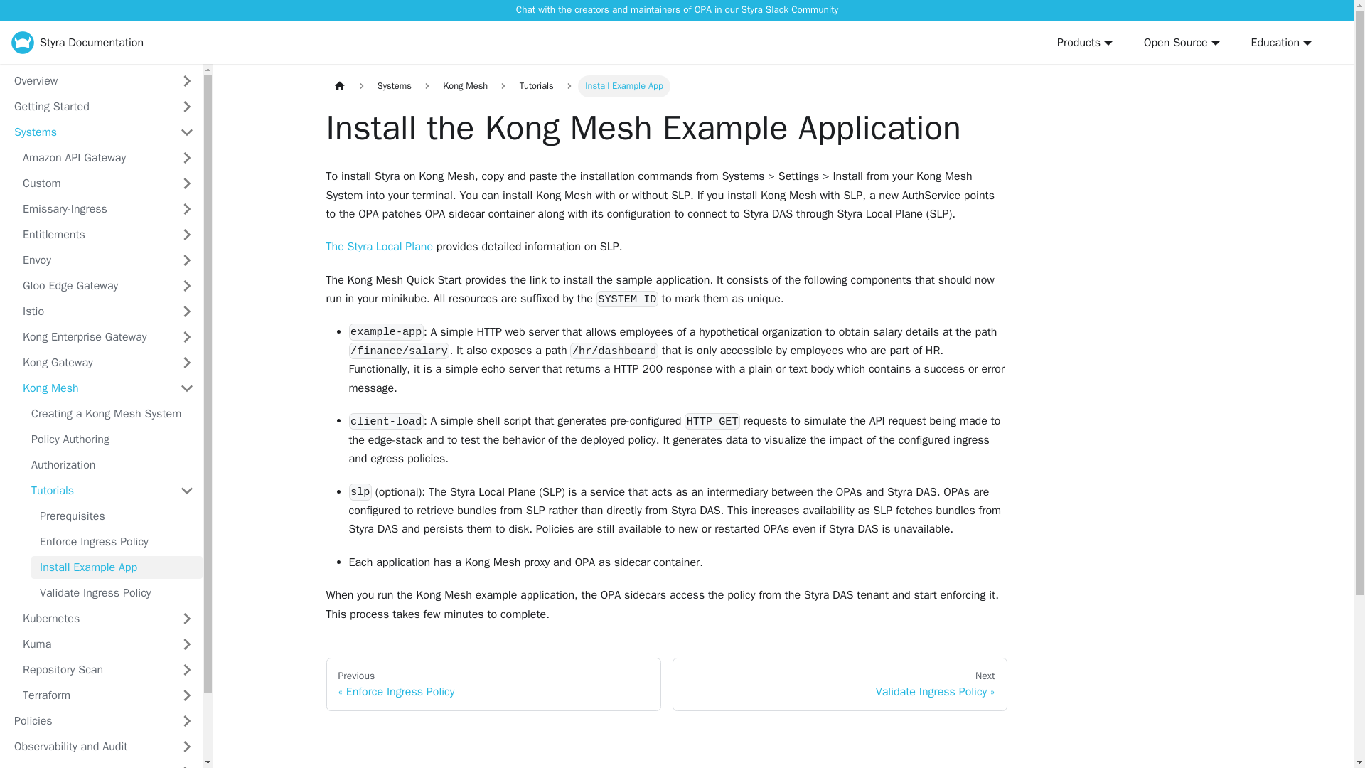 The width and height of the screenshot is (1365, 768). What do you see at coordinates (92, 337) in the screenshot?
I see `Kong Enterprise Gateway` at bounding box center [92, 337].